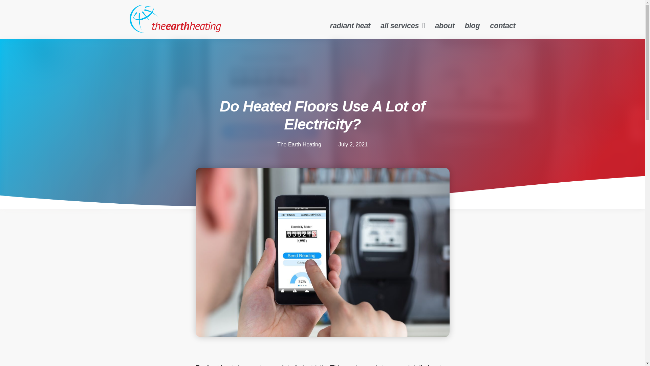 The height and width of the screenshot is (366, 650). I want to click on blog, so click(472, 26).